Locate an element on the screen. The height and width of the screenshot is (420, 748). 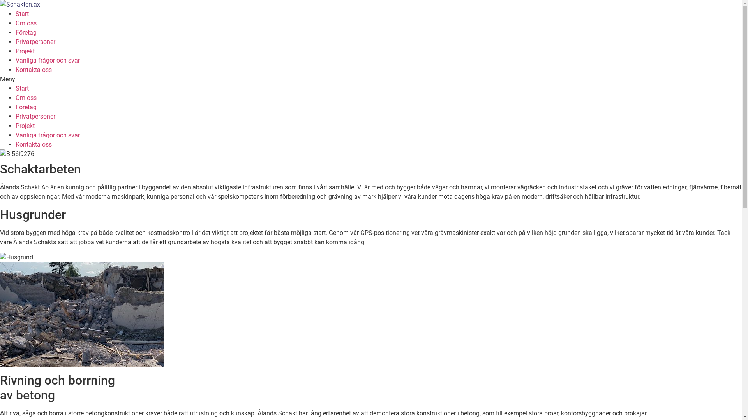
Start is located at coordinates (22, 89).